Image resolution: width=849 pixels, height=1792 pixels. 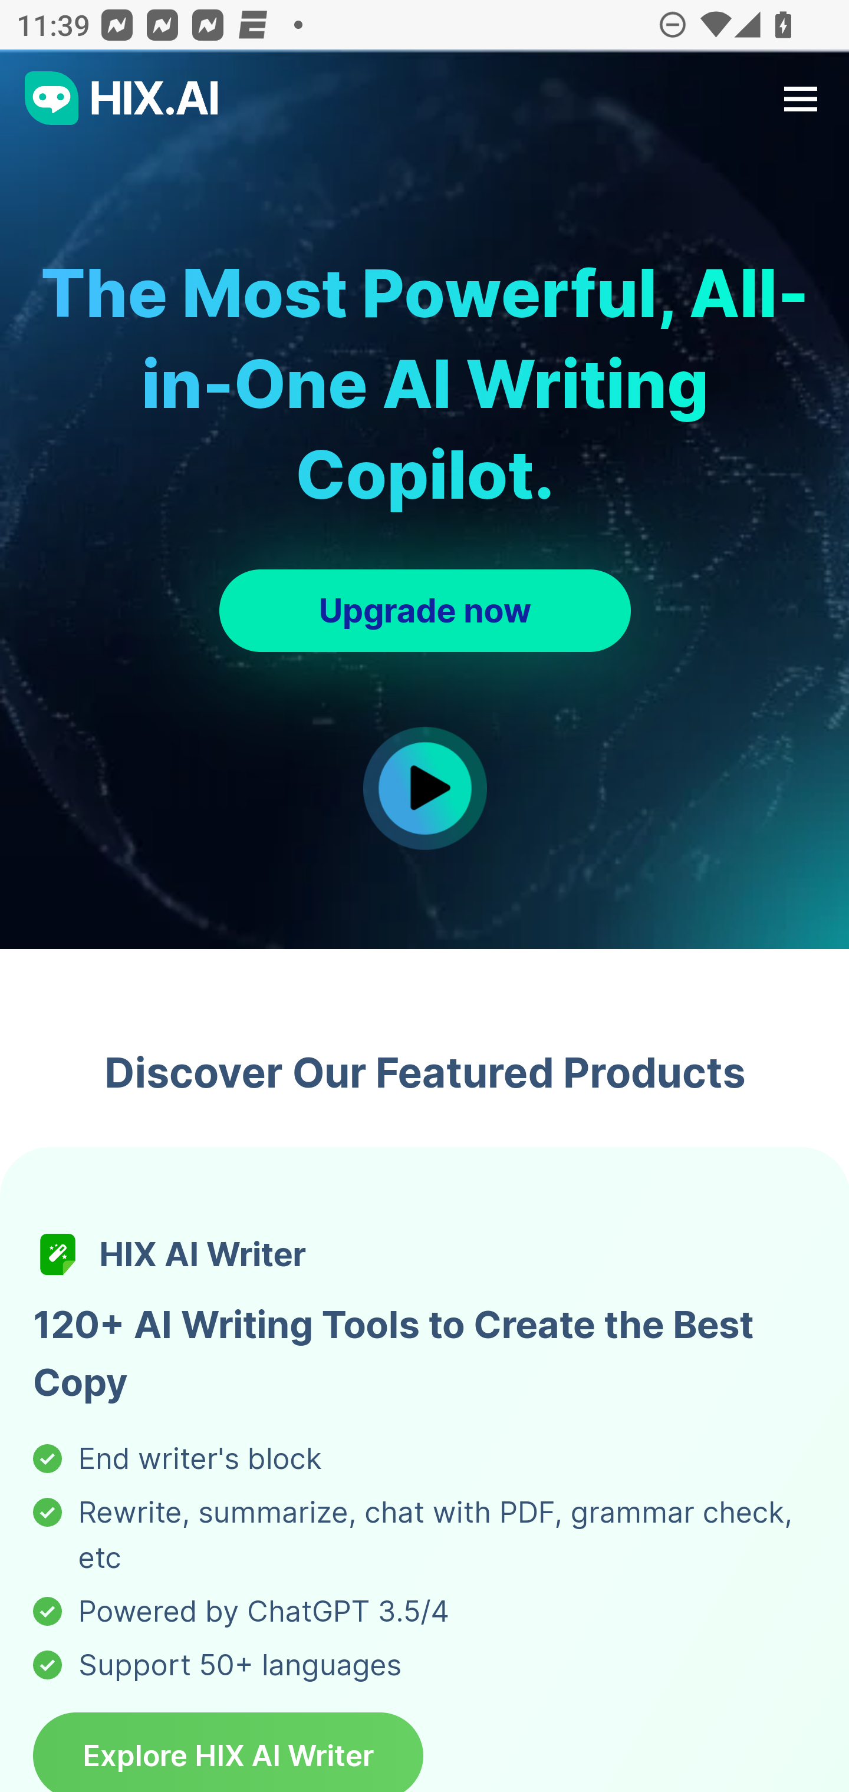 What do you see at coordinates (123, 98) in the screenshot?
I see `hix` at bounding box center [123, 98].